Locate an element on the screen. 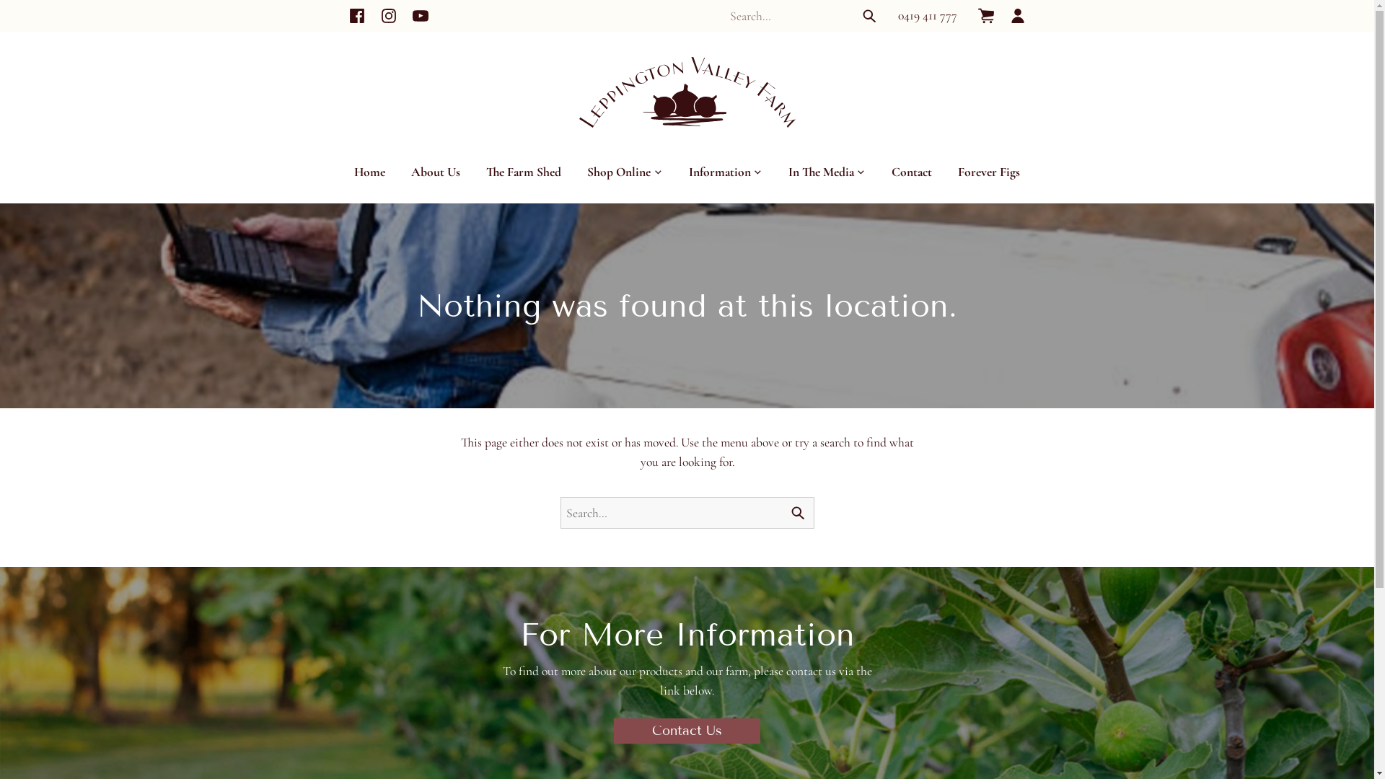 The height and width of the screenshot is (779, 1385). The Farm Shed is located at coordinates (524, 172).